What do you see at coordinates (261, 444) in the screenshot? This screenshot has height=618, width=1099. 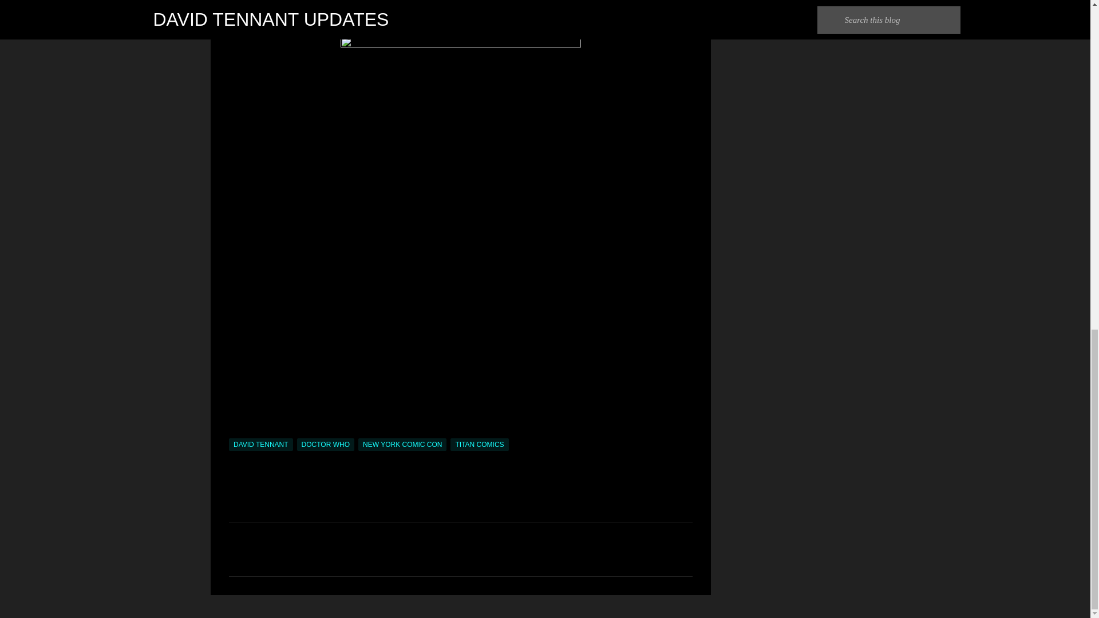 I see `DAVID TENNANT` at bounding box center [261, 444].